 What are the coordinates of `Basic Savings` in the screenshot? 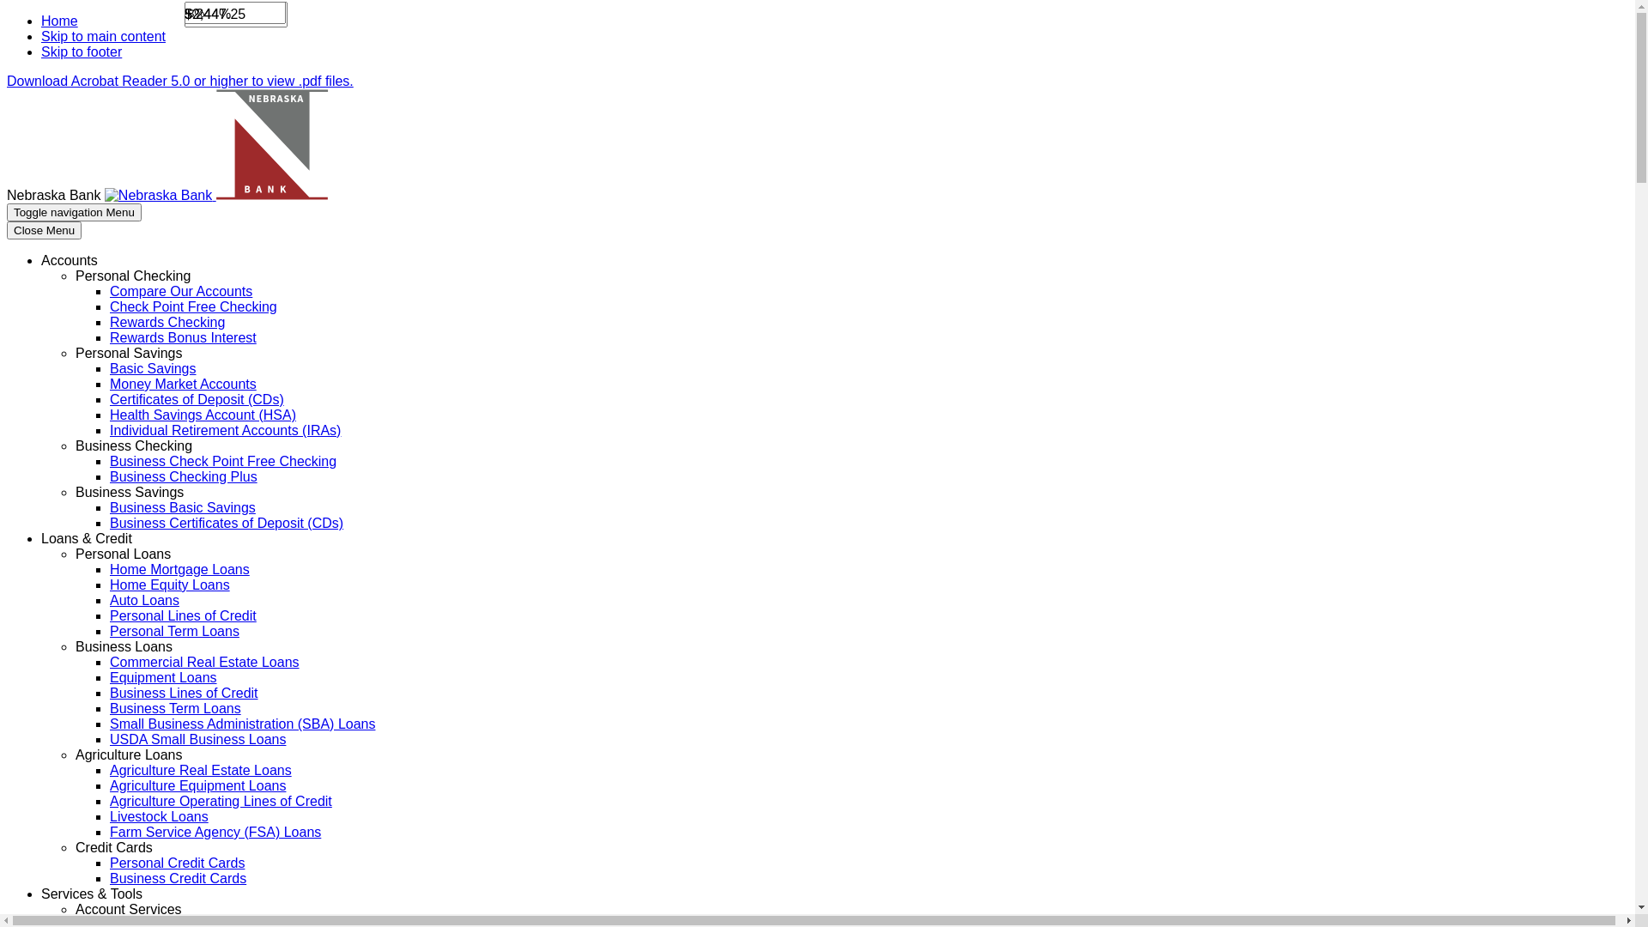 It's located at (153, 369).